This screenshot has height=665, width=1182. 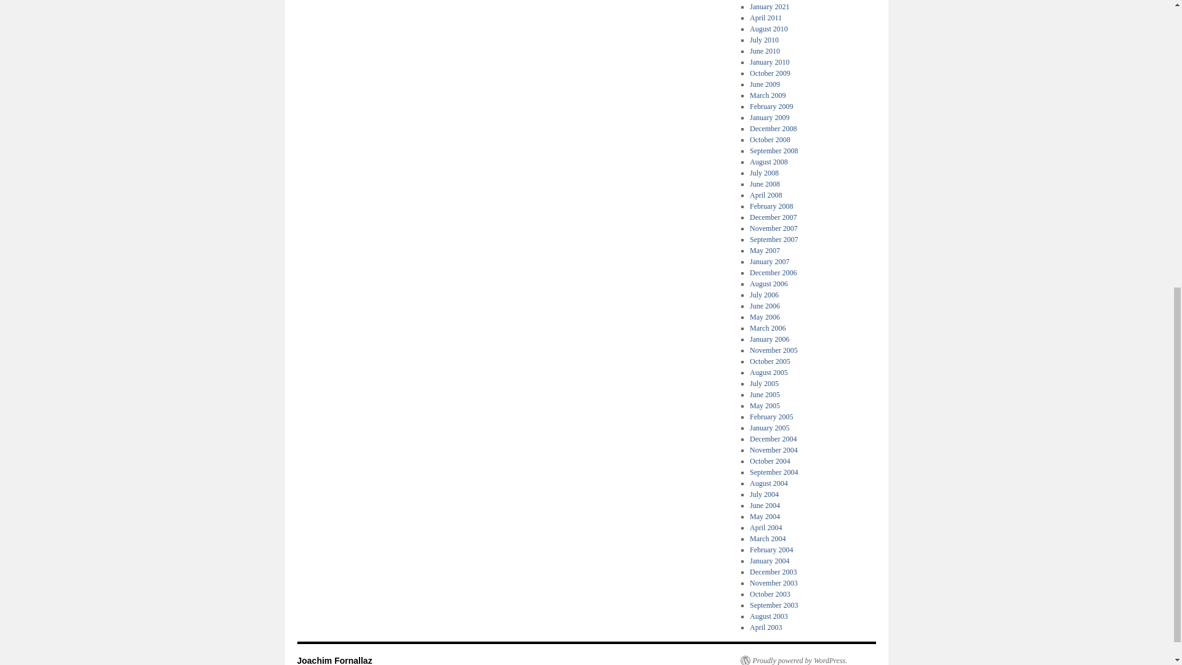 What do you see at coordinates (765, 84) in the screenshot?
I see `June 2009` at bounding box center [765, 84].